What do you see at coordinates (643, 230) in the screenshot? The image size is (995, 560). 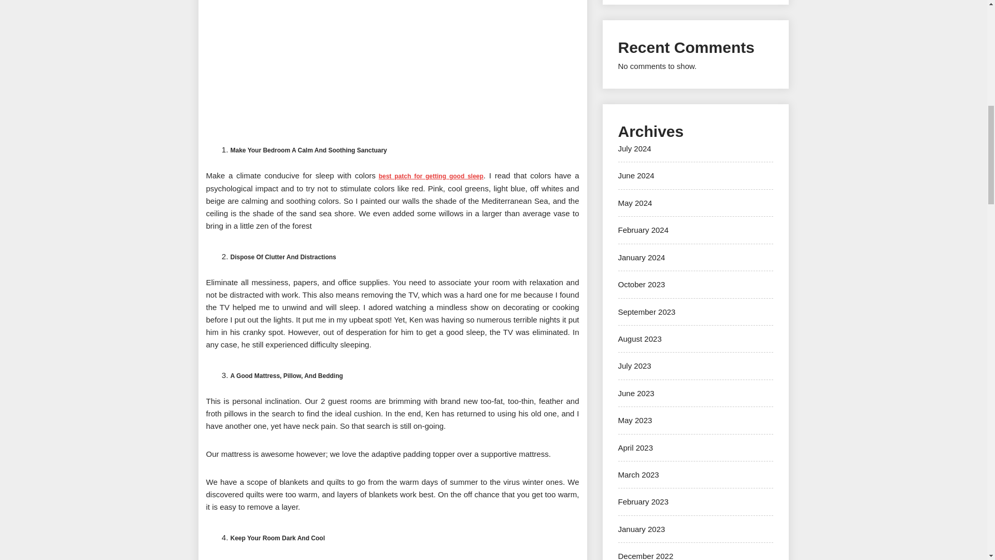 I see `February 2024` at bounding box center [643, 230].